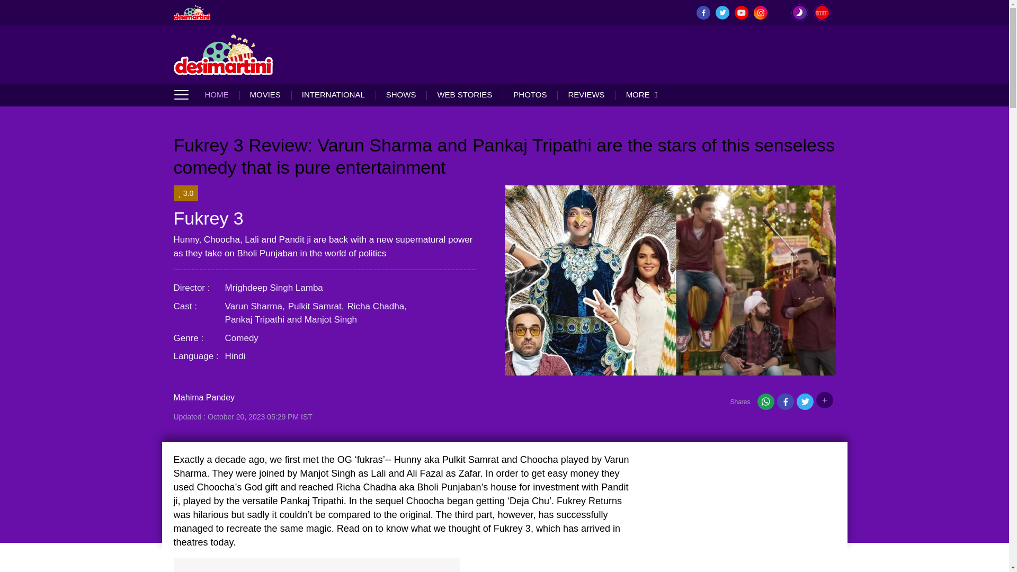  Describe the element at coordinates (224, 54) in the screenshot. I see `desimartini` at that location.